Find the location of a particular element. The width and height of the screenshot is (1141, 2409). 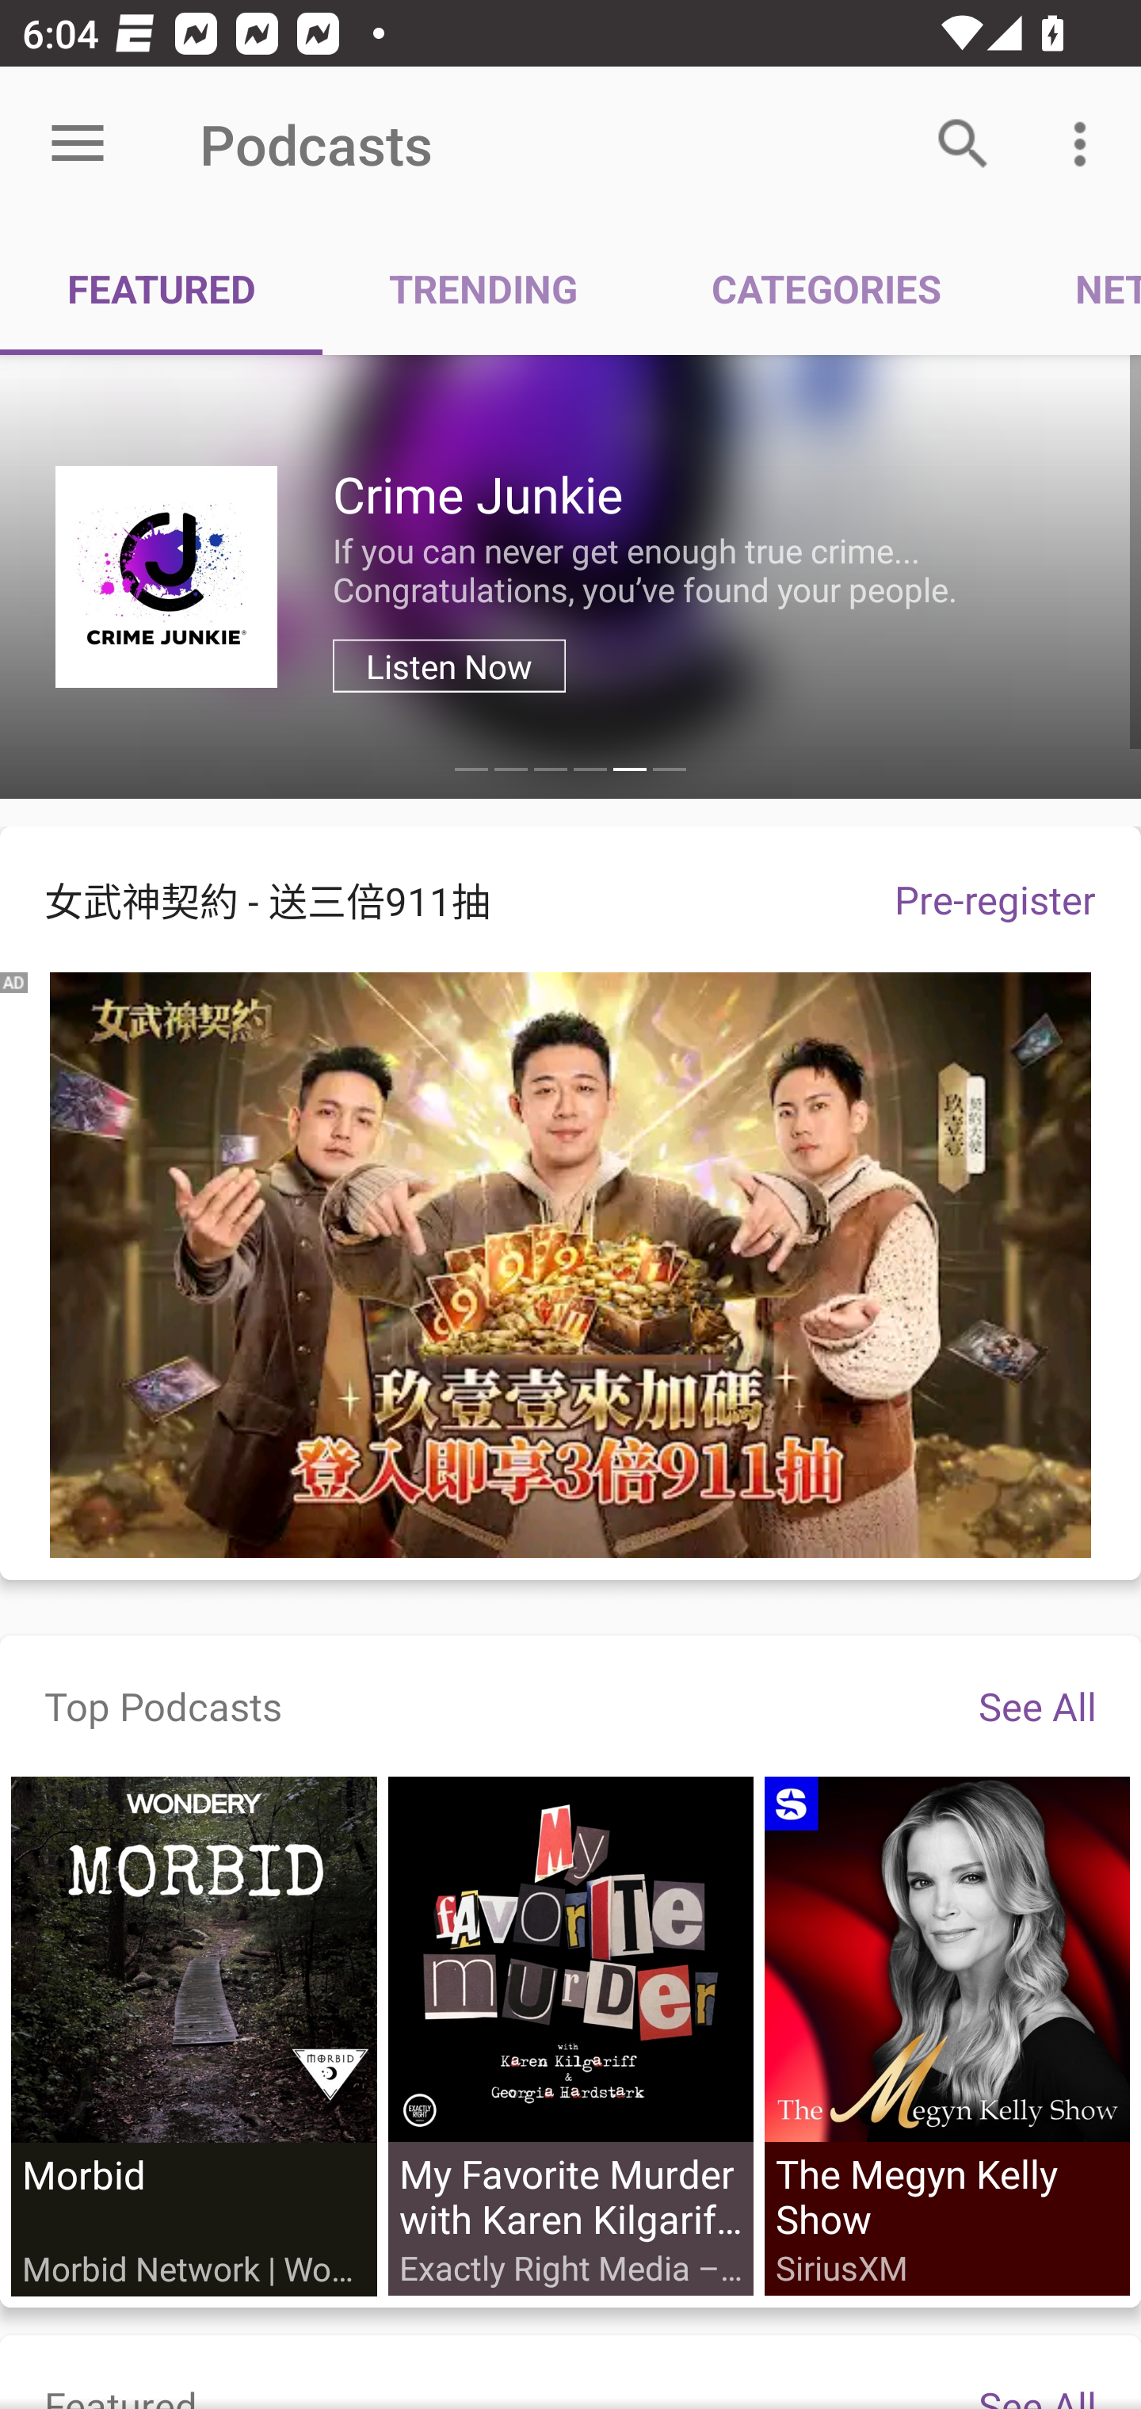

See All is located at coordinates (1037, 1705).